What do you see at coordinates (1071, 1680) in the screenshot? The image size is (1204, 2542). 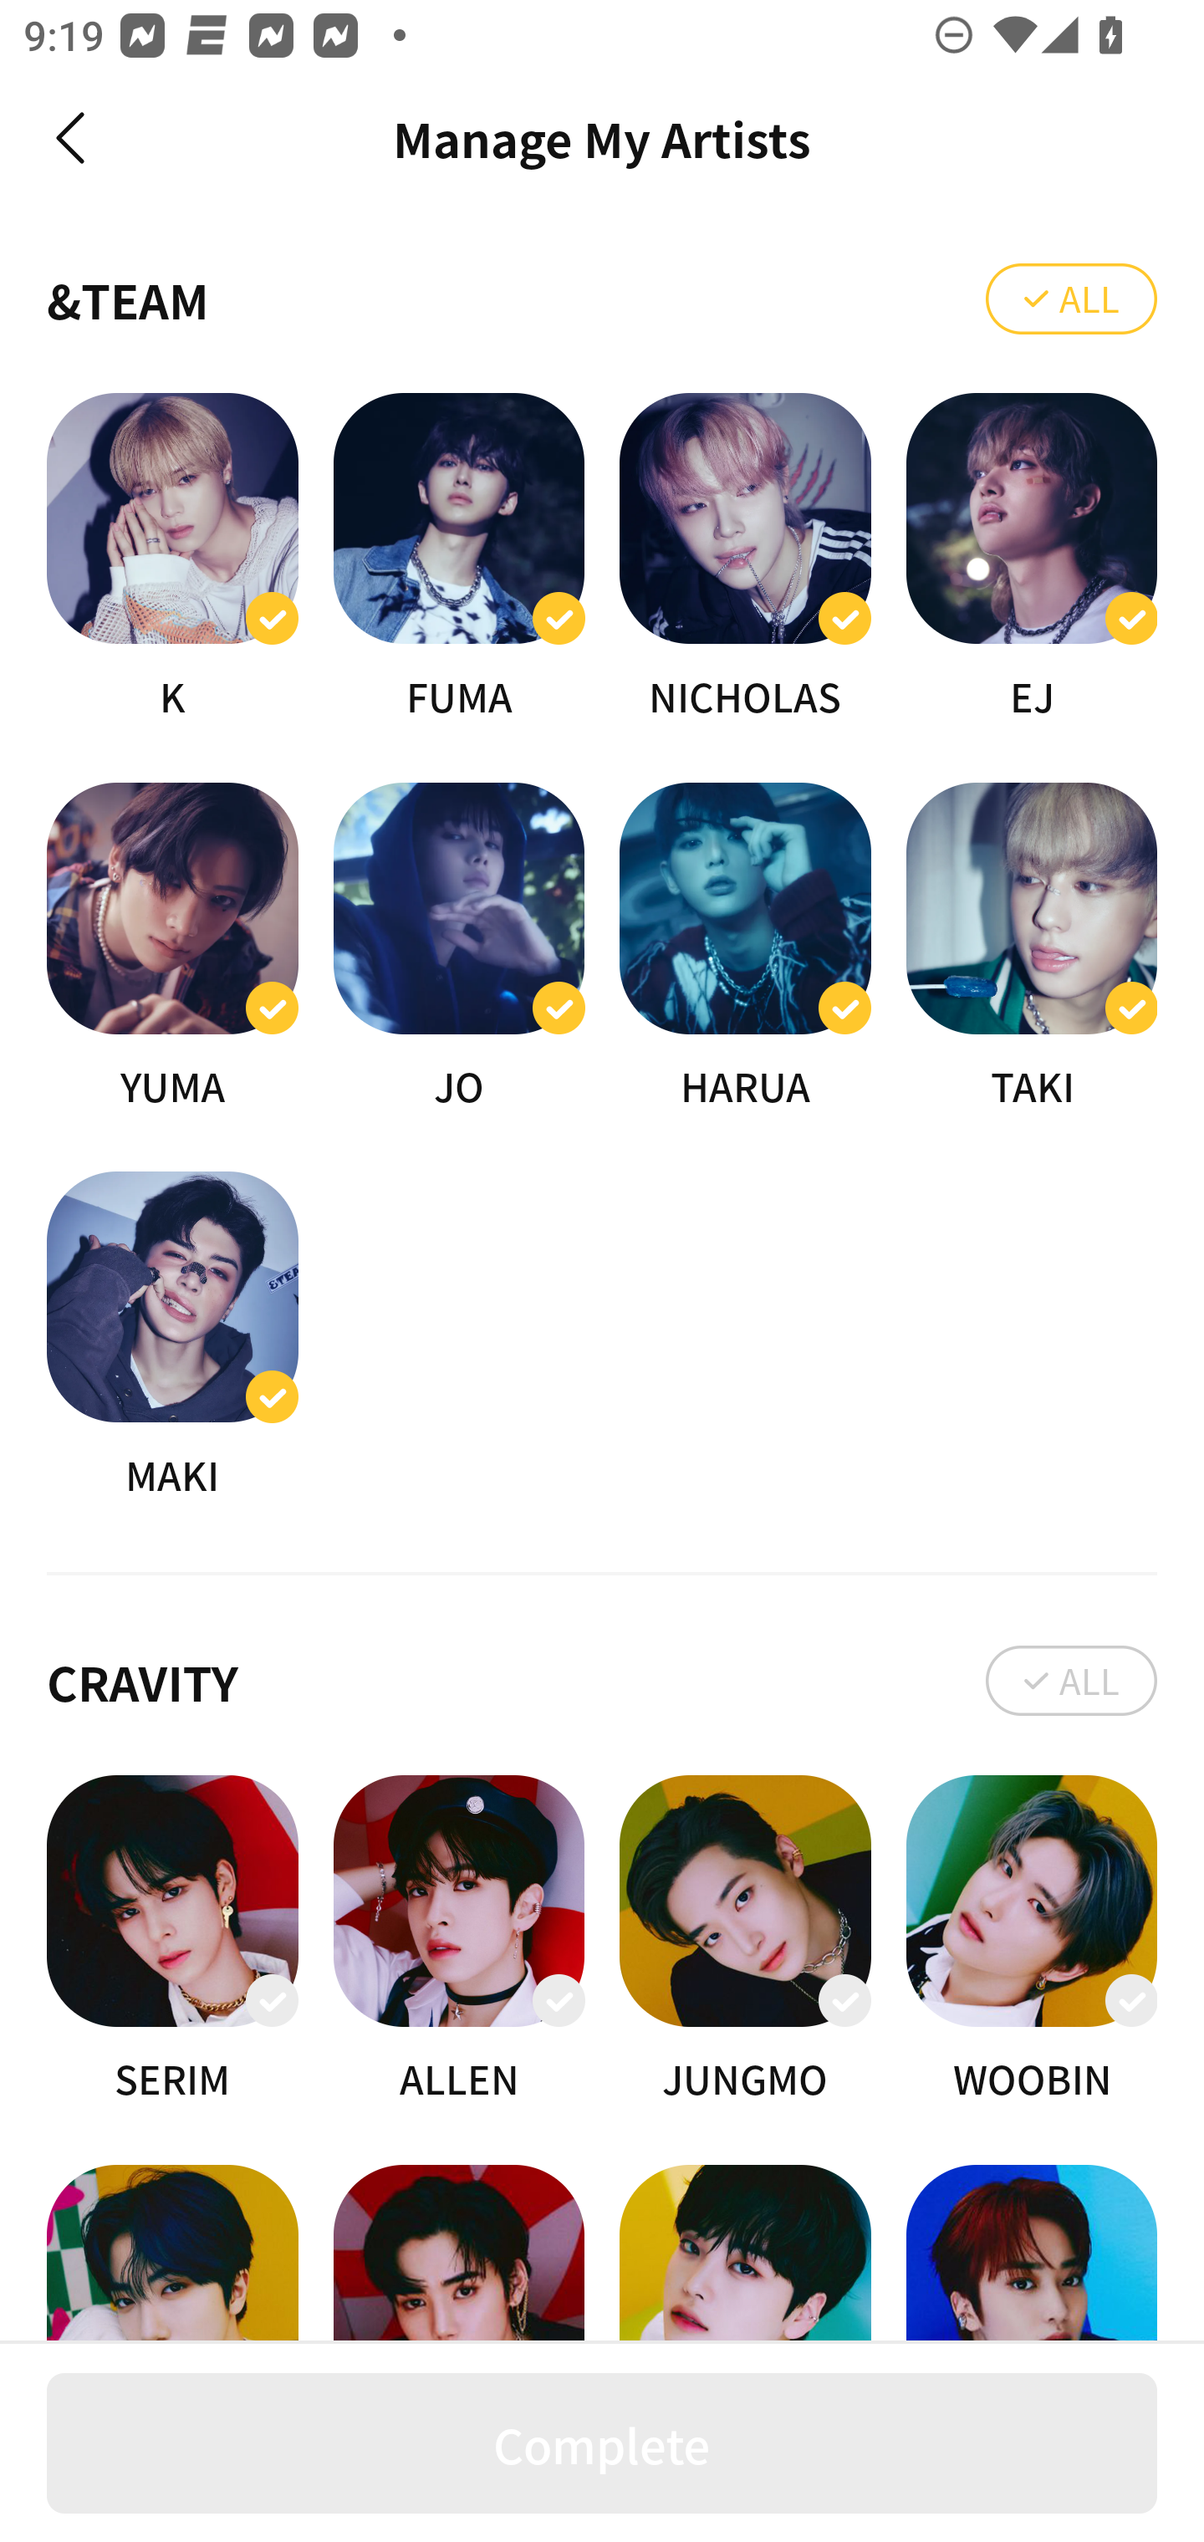 I see `ALL` at bounding box center [1071, 1680].